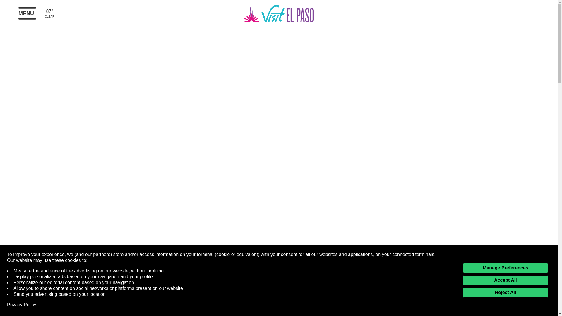  What do you see at coordinates (22, 305) in the screenshot?
I see `Privacy Policy` at bounding box center [22, 305].